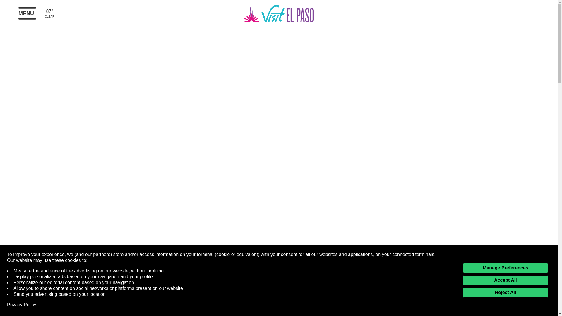  What do you see at coordinates (22, 305) in the screenshot?
I see `Privacy Policy` at bounding box center [22, 305].